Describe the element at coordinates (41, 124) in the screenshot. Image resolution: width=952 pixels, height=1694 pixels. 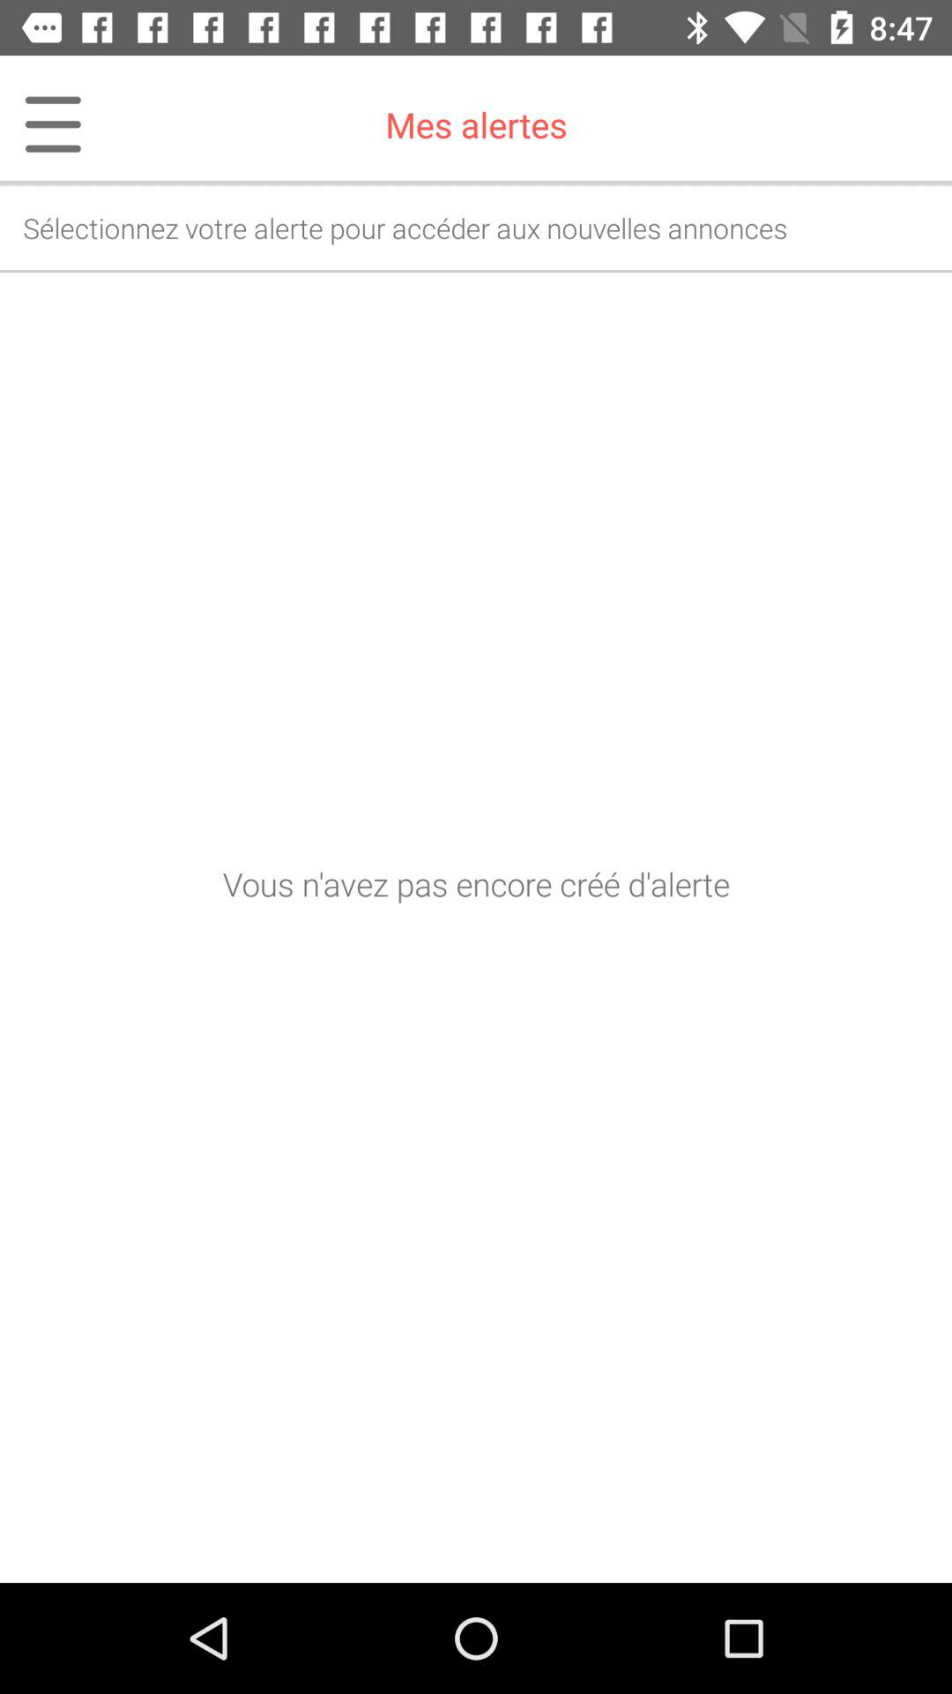
I see `open icon to the left of mes alertes` at that location.